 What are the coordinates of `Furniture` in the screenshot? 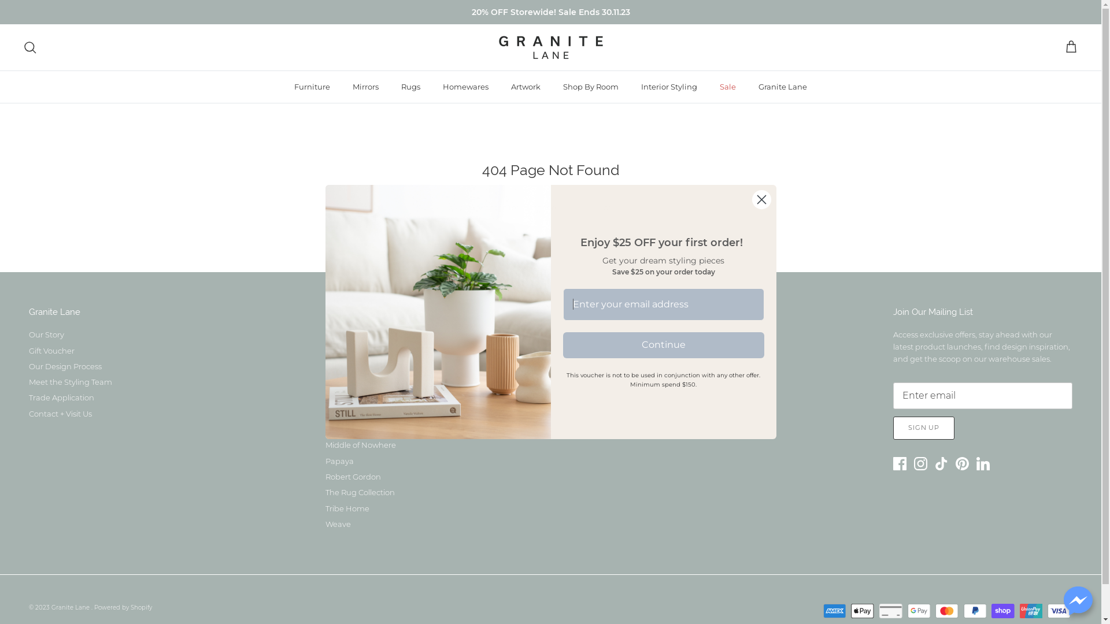 It's located at (312, 87).